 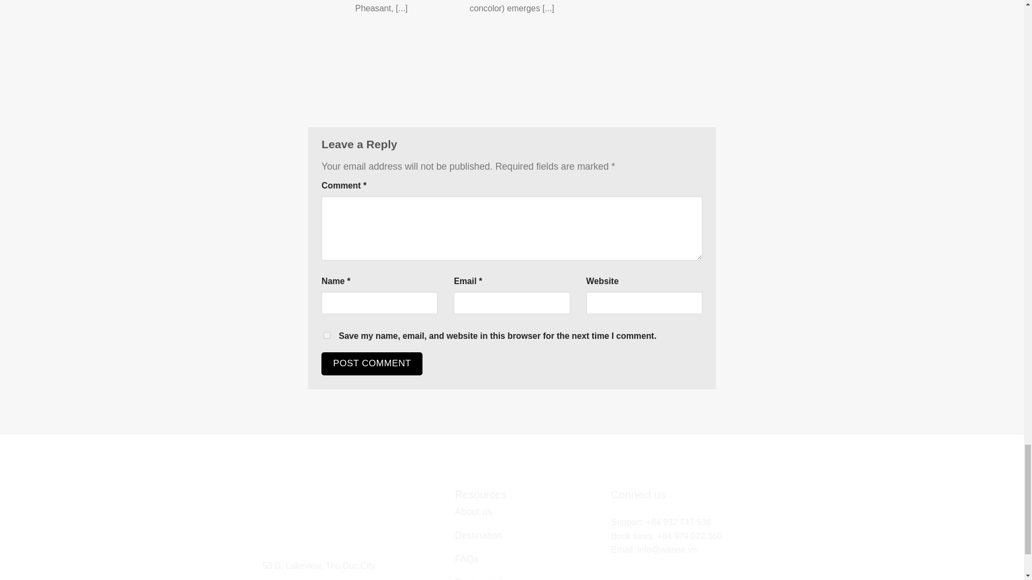 I want to click on yes, so click(x=327, y=335).